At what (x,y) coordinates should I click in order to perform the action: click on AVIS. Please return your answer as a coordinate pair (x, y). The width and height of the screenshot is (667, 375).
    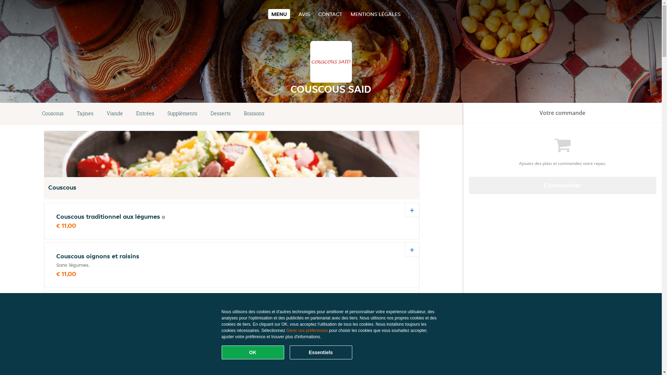
    Looking at the image, I should click on (304, 14).